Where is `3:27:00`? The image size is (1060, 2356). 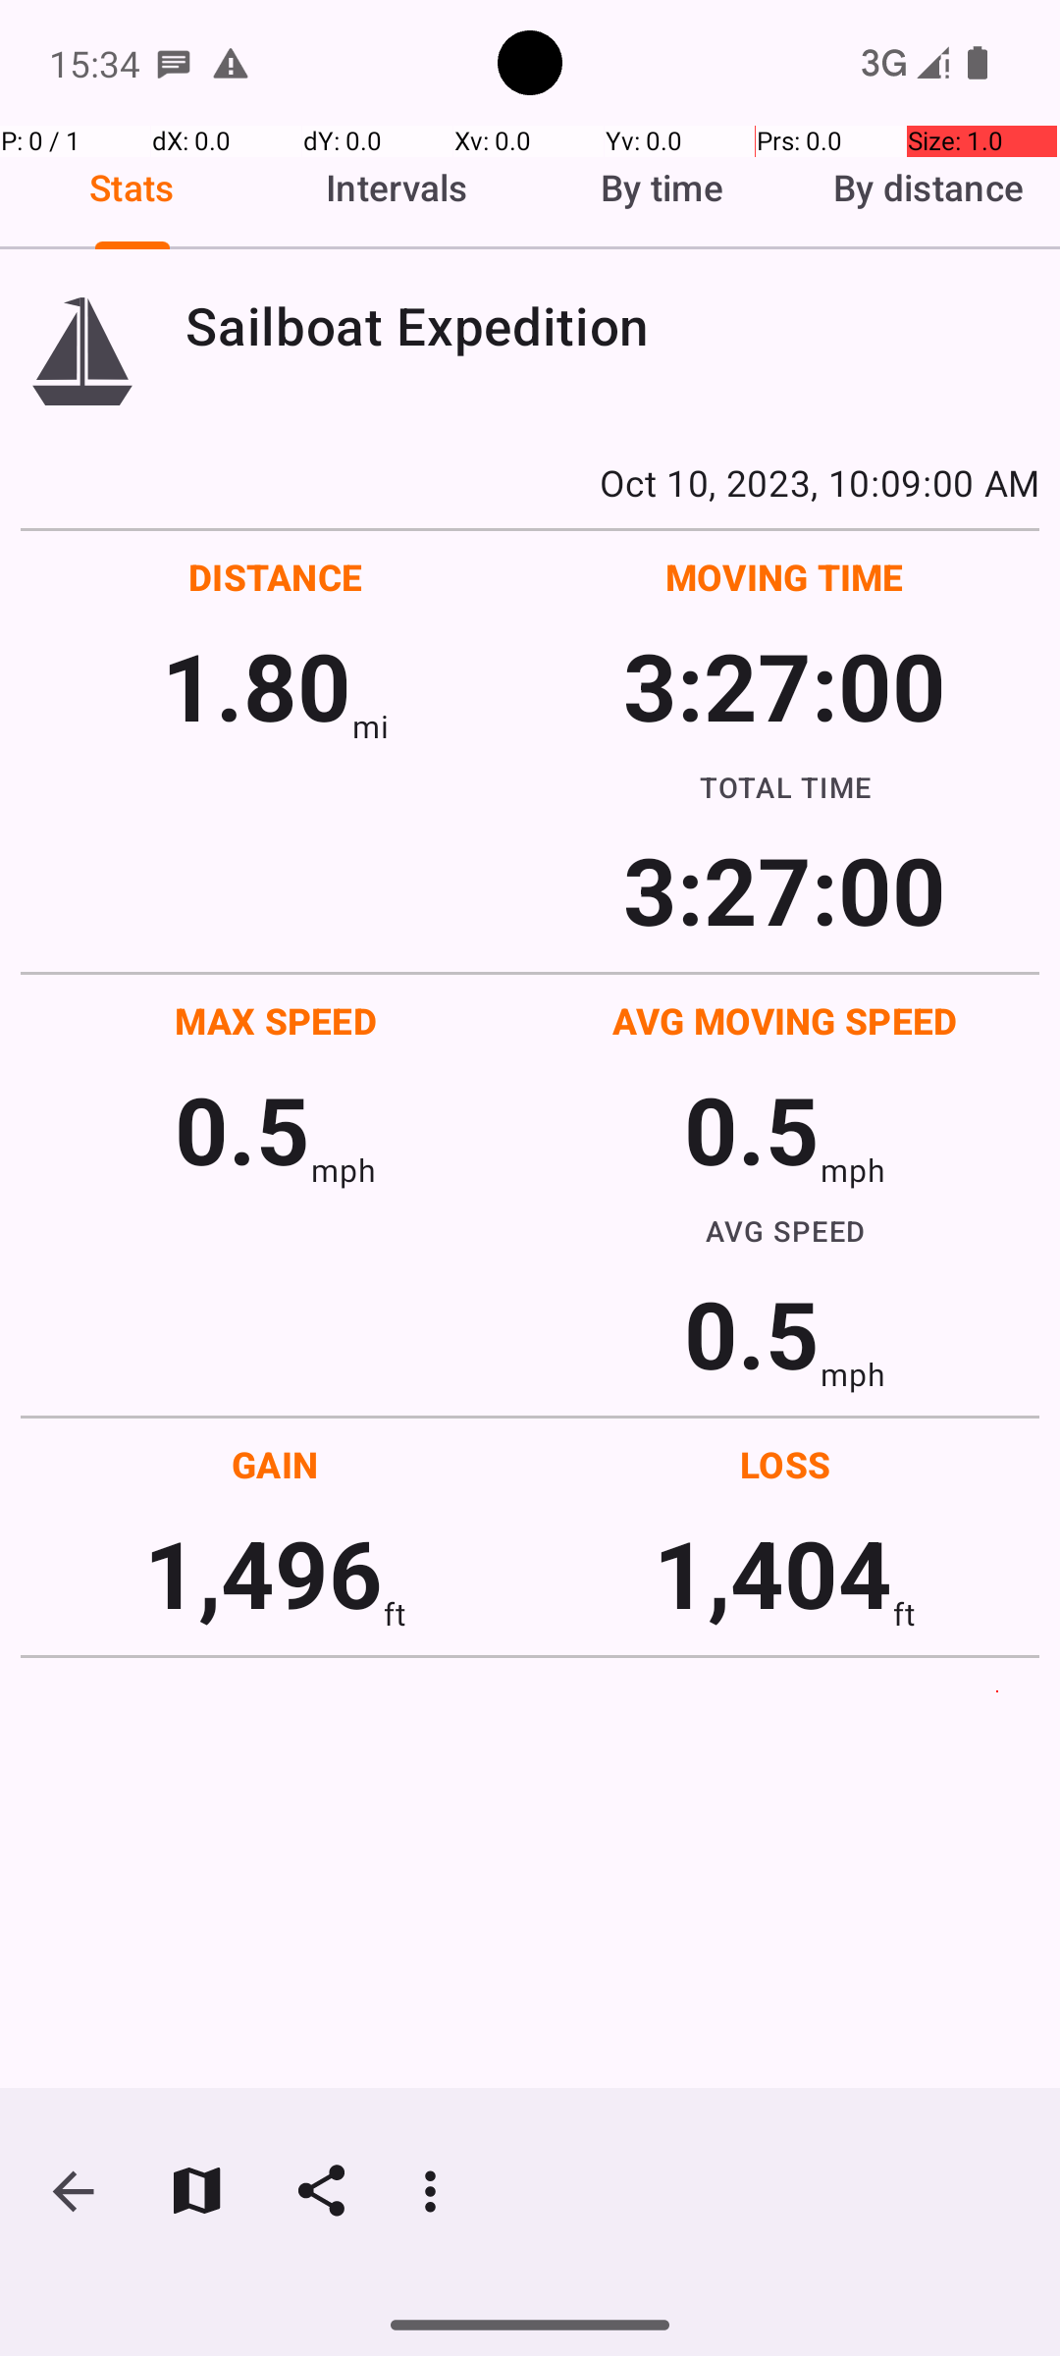
3:27:00 is located at coordinates (784, 685).